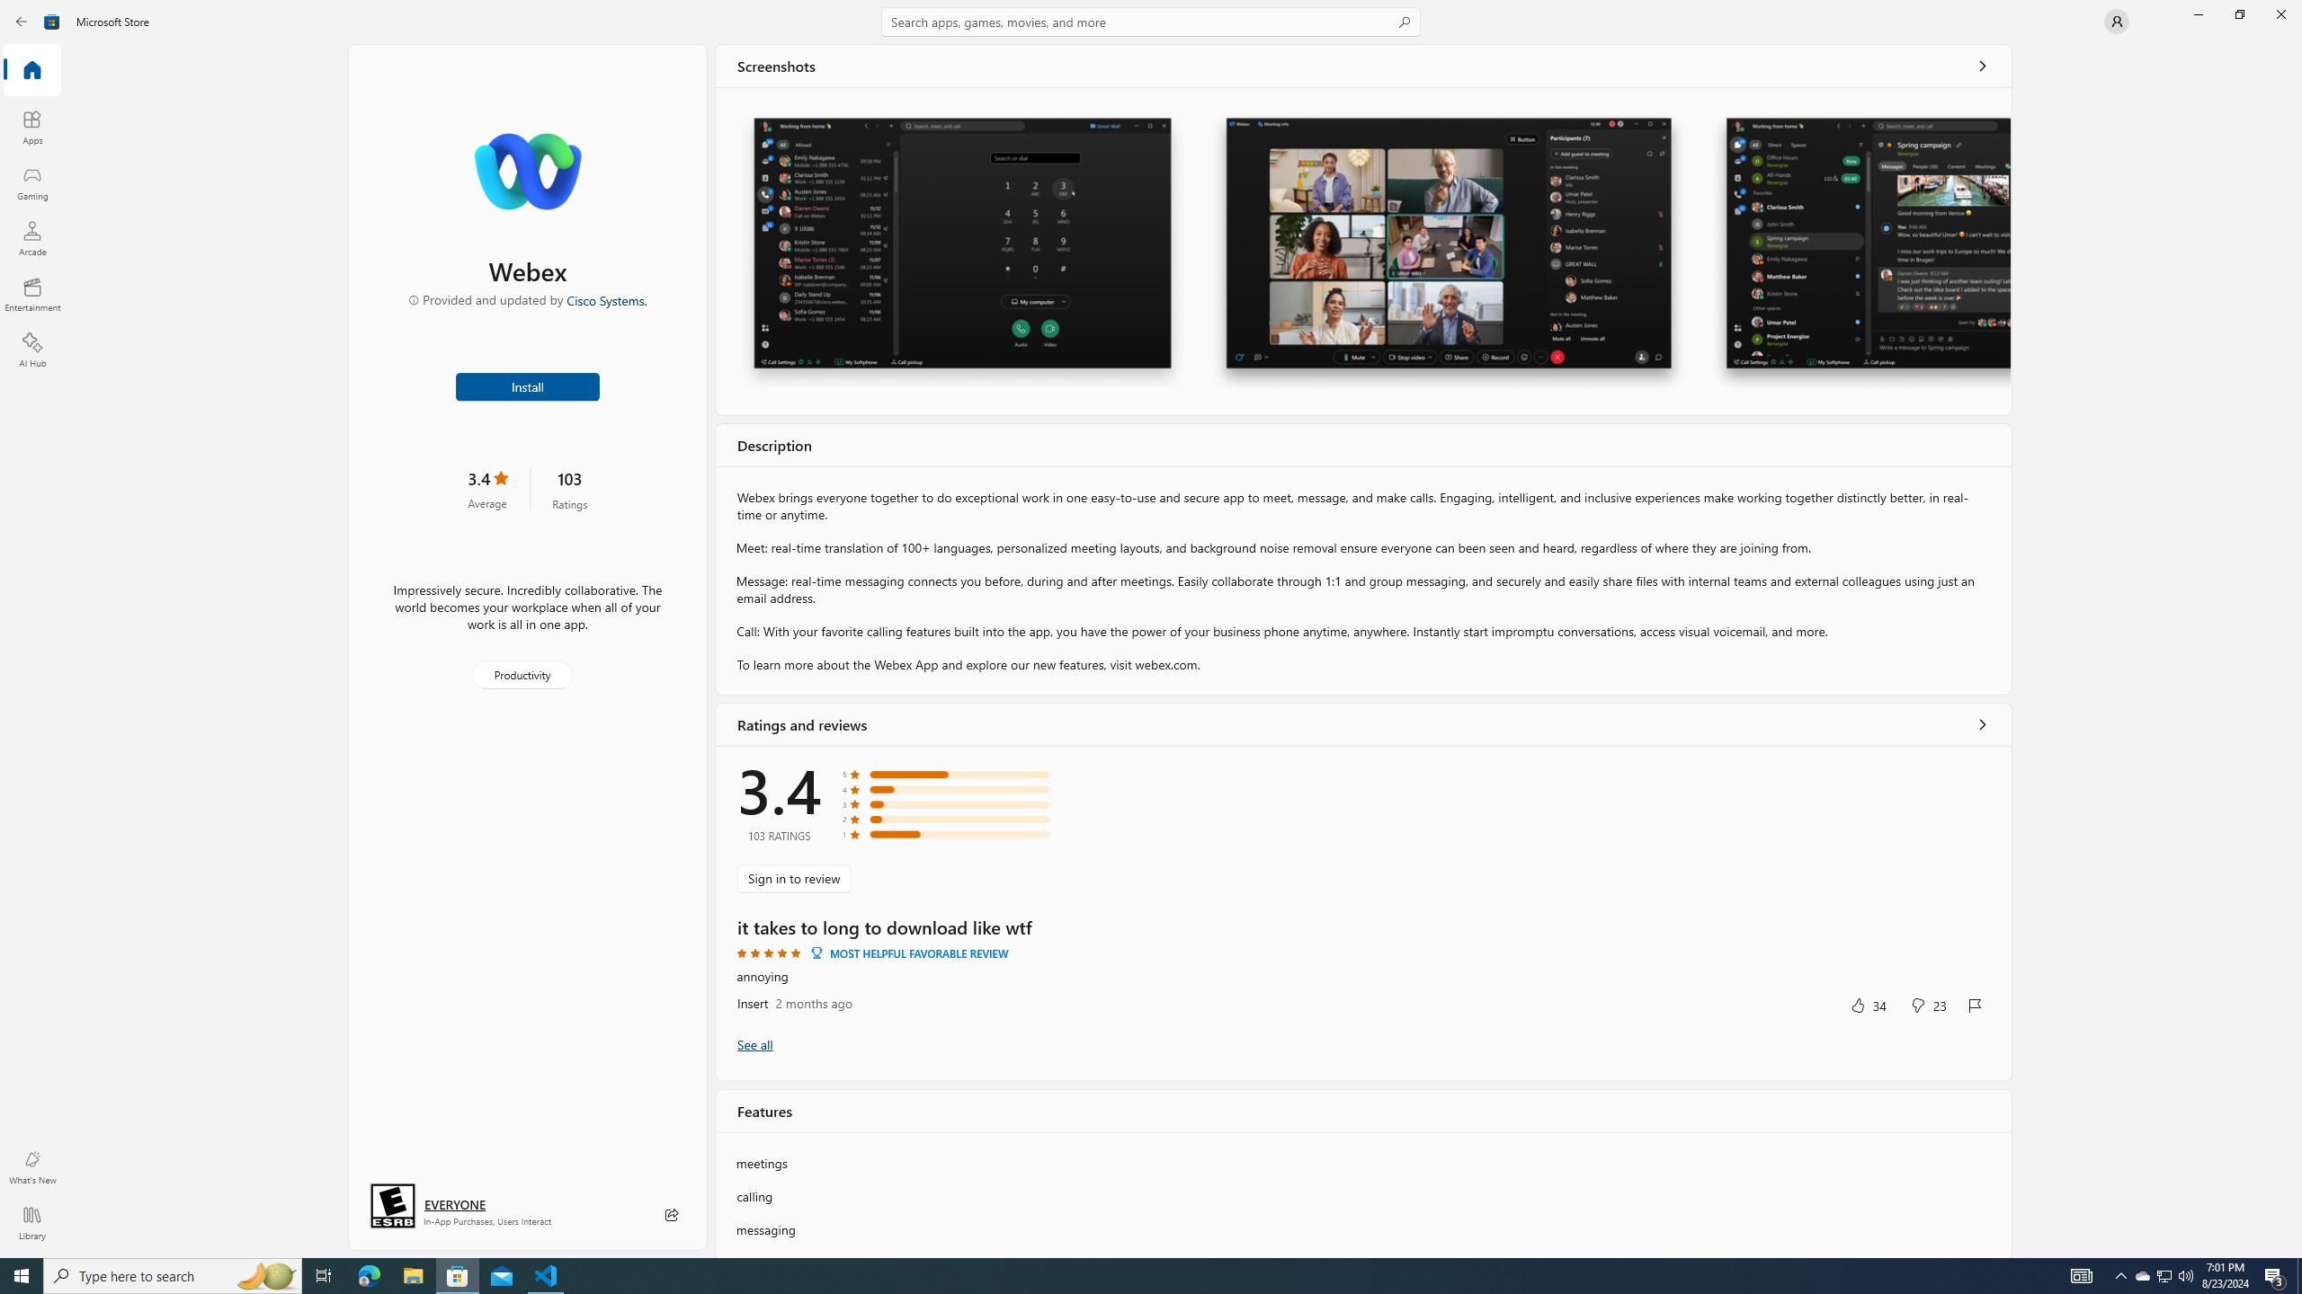  I want to click on Screenshot 1, so click(962, 252).